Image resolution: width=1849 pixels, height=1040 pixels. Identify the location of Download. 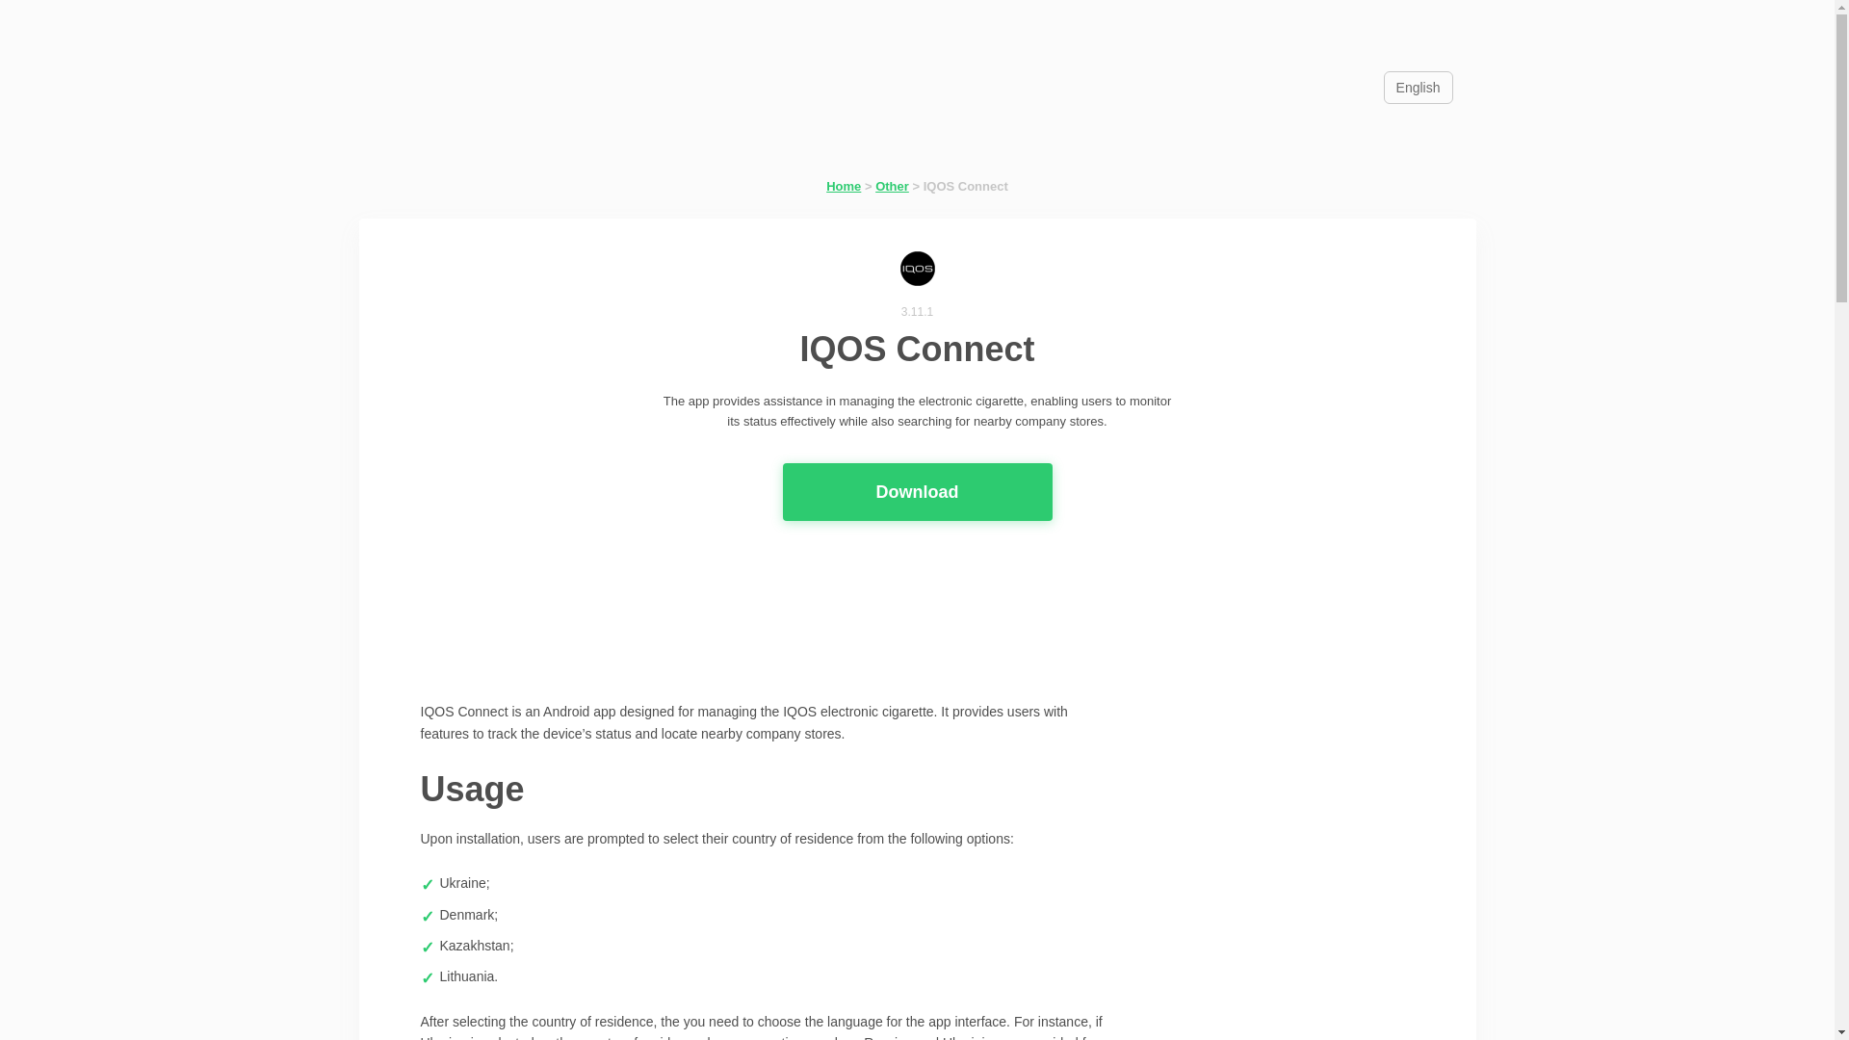
(917, 491).